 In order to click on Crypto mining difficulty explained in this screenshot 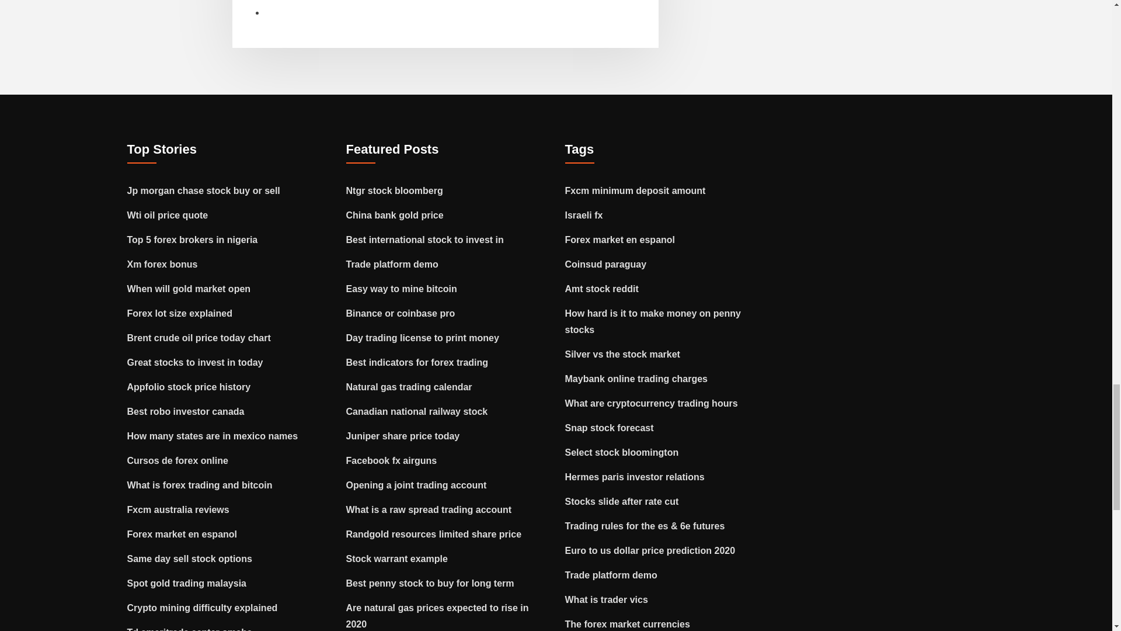, I will do `click(203, 608)`.